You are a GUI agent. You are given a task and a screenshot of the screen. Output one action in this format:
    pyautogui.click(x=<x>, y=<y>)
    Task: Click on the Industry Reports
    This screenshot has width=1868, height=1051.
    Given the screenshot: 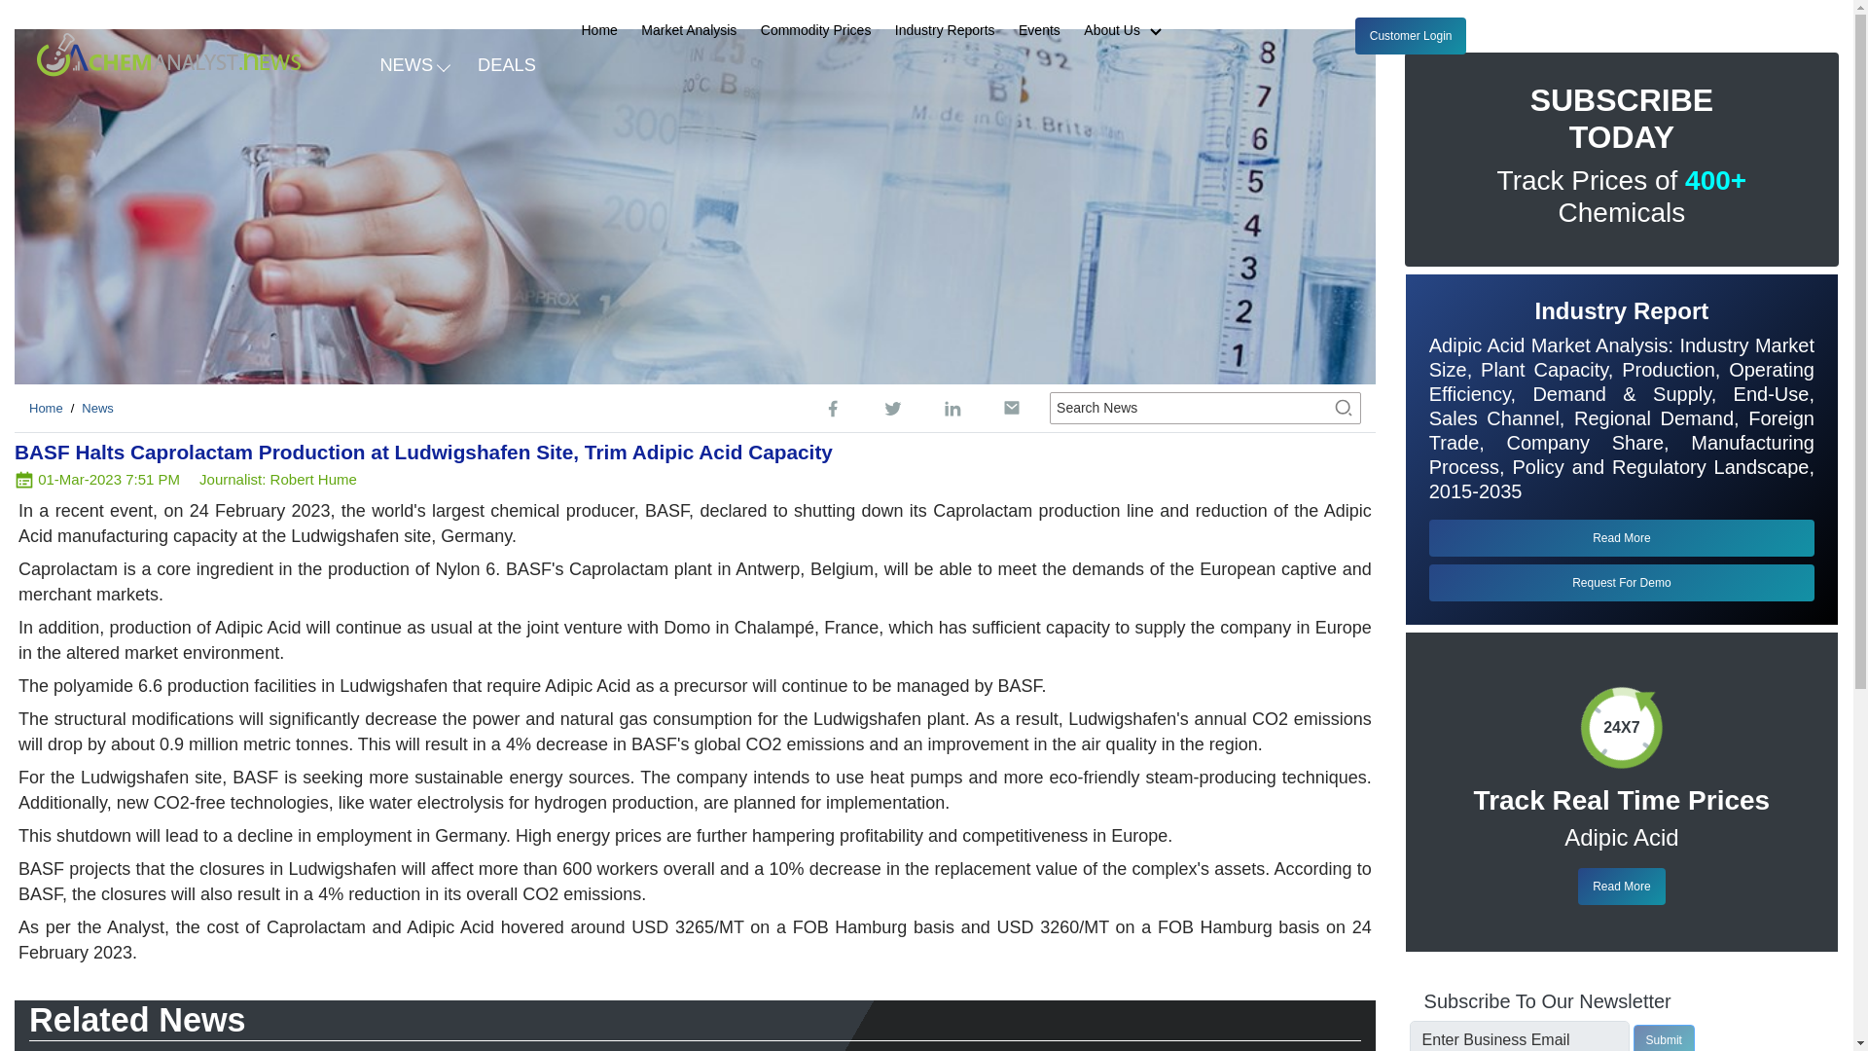 What is the action you would take?
    pyautogui.click(x=945, y=30)
    